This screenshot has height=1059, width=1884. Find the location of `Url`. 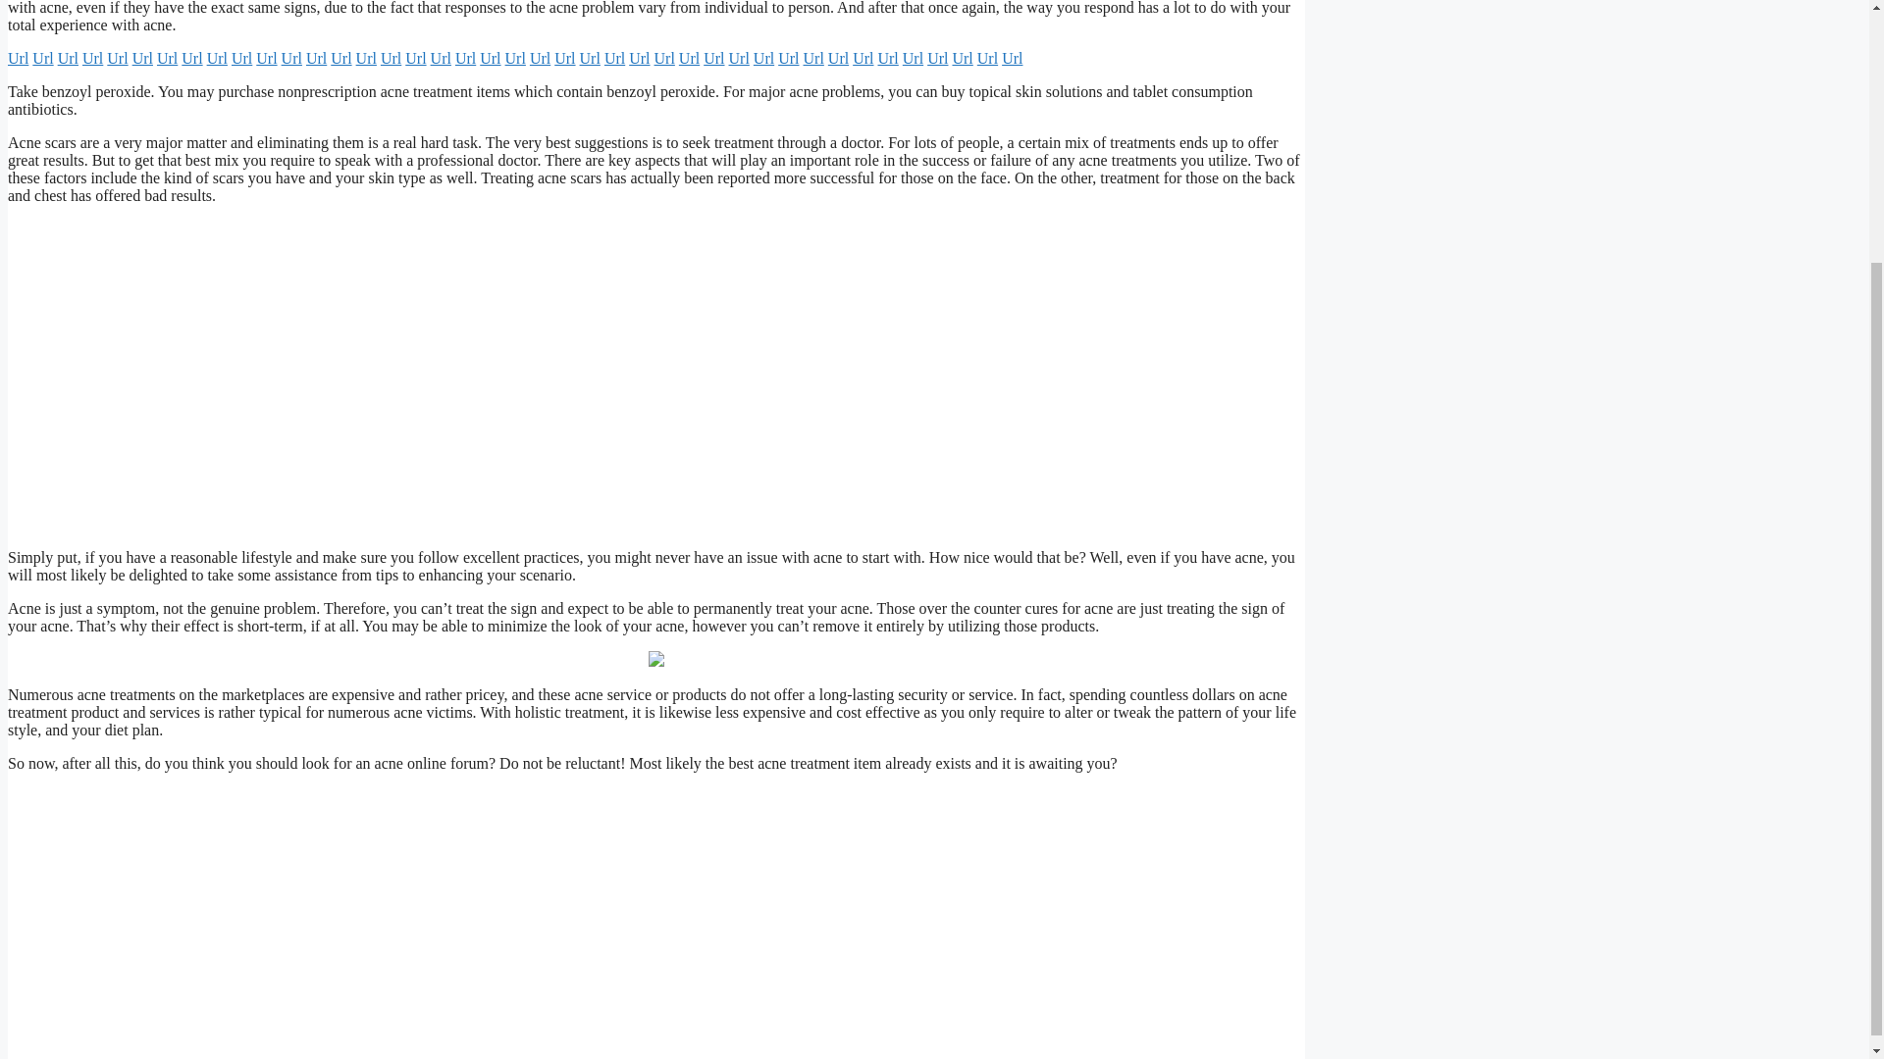

Url is located at coordinates (18, 58).